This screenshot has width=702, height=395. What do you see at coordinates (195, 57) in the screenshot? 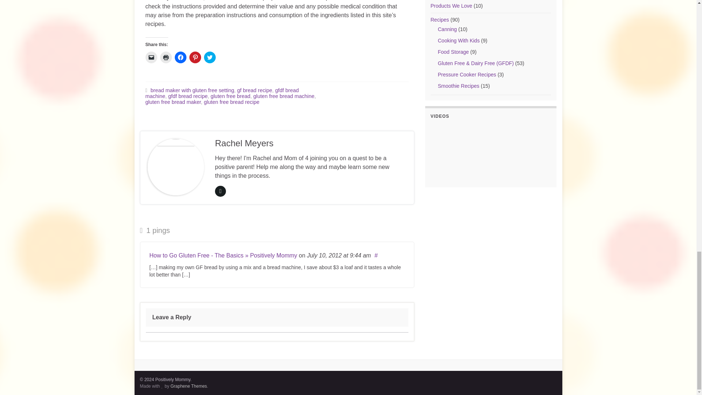
I see `Click to share on Pinterest` at bounding box center [195, 57].